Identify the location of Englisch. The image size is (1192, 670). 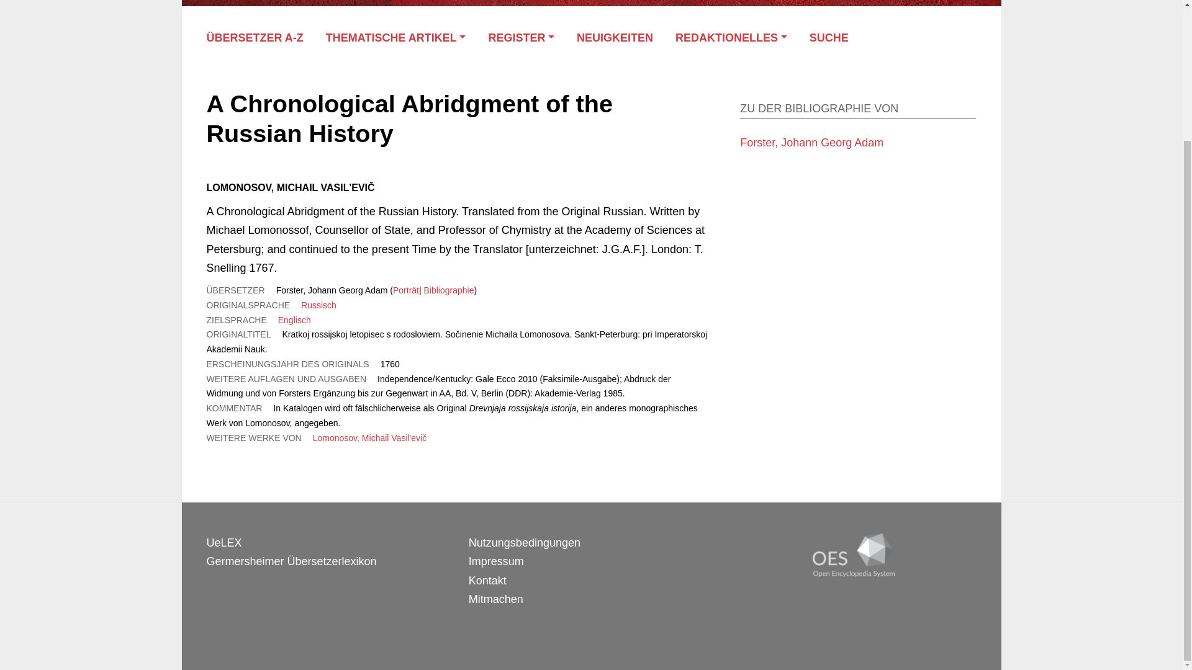
(294, 319).